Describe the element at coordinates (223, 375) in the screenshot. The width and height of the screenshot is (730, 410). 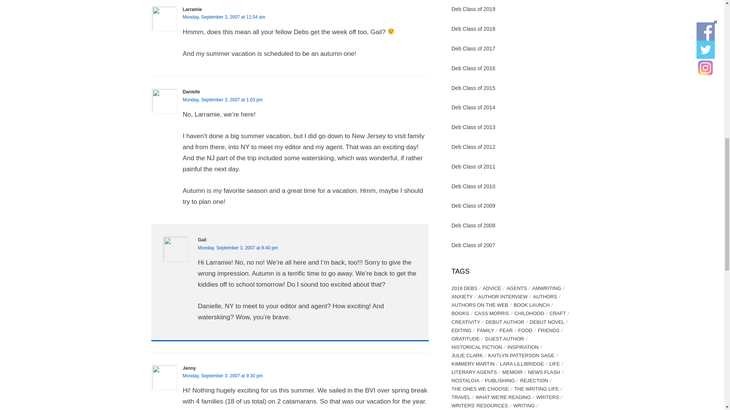
I see `Monday, September 3, 2007 at 9:30 pm` at that location.